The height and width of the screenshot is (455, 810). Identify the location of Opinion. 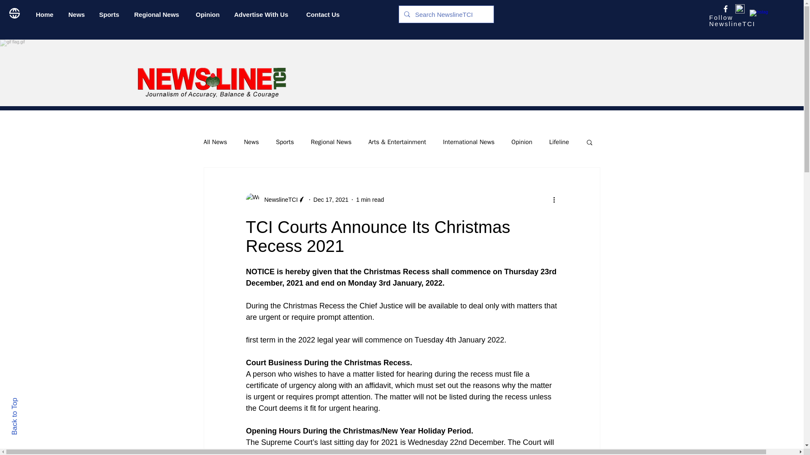
(521, 142).